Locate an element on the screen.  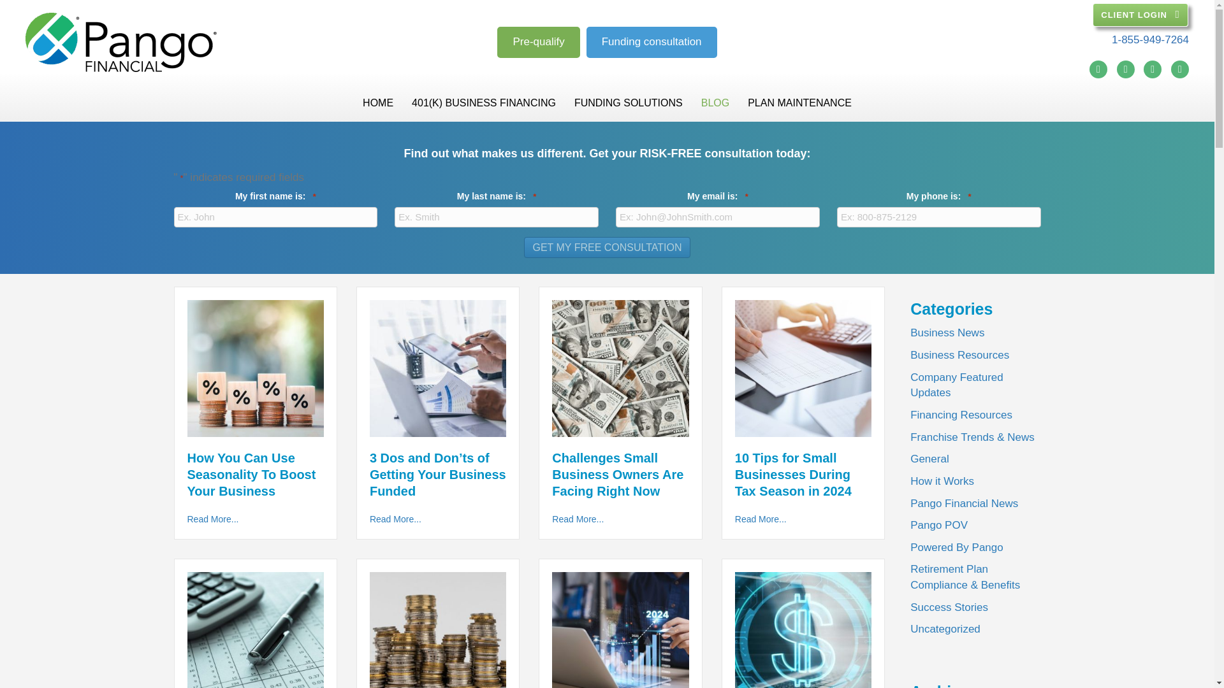
PLAN MAINTENANCE is located at coordinates (799, 103).